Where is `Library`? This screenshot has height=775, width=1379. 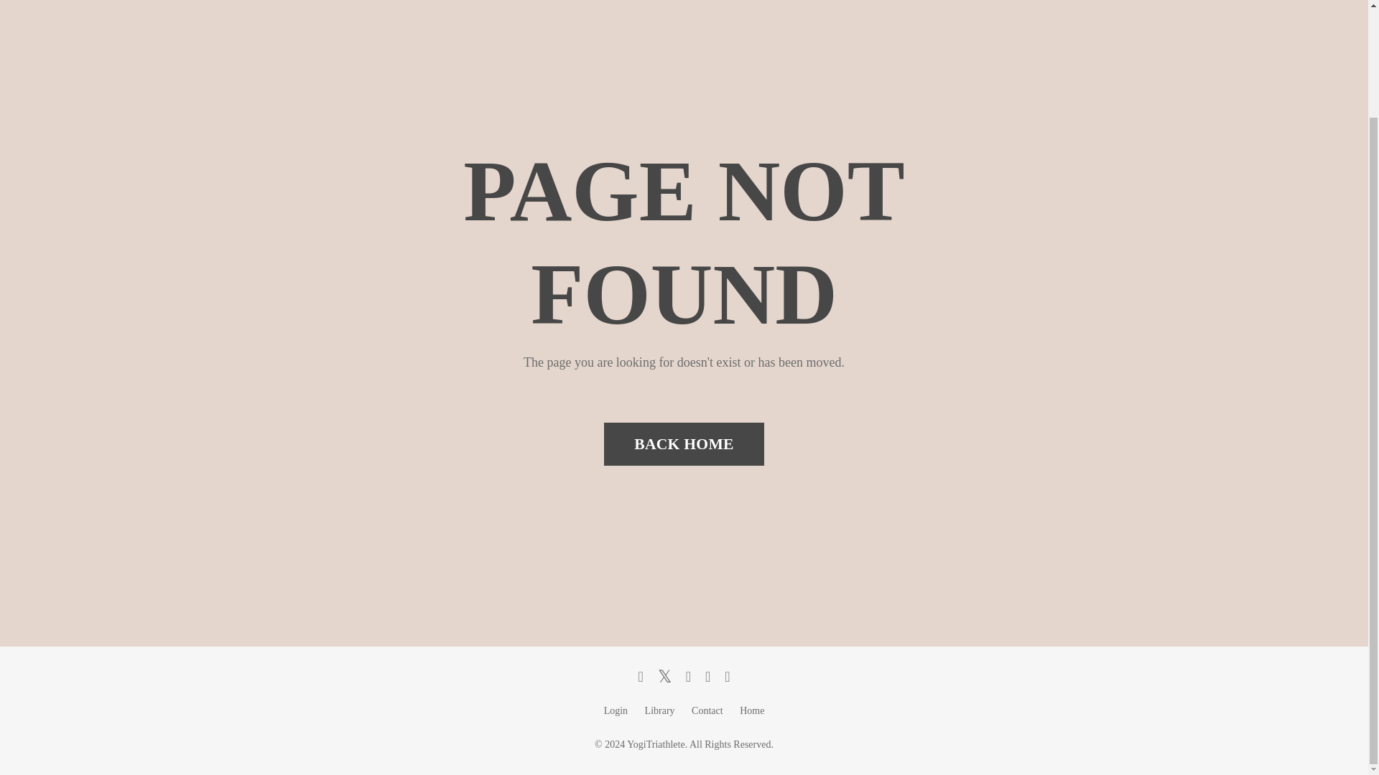 Library is located at coordinates (660, 710).